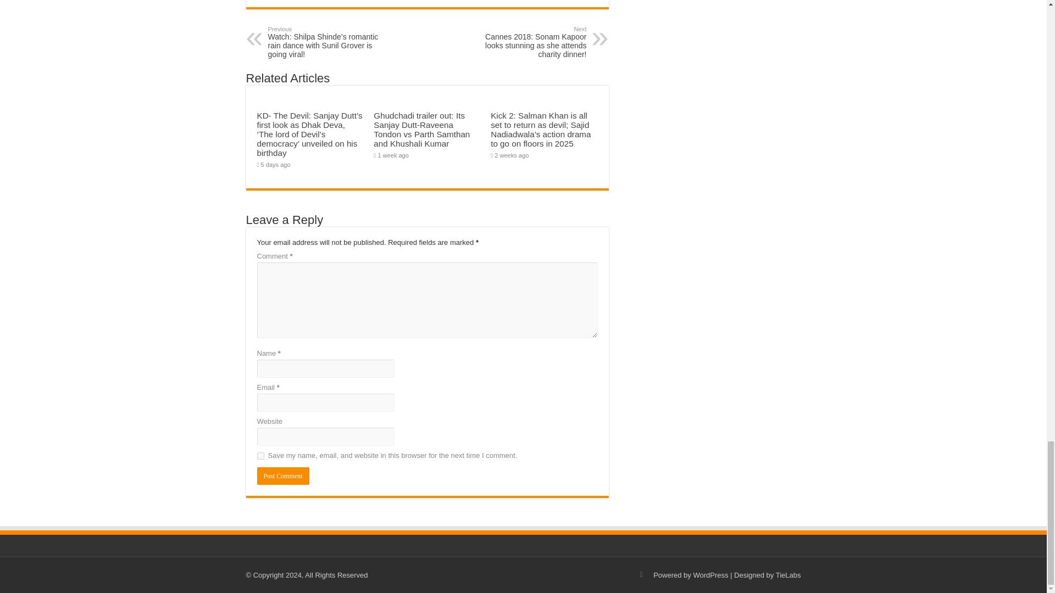 The width and height of the screenshot is (1055, 593). Describe the element at coordinates (283, 476) in the screenshot. I see `Post Comment` at that location.